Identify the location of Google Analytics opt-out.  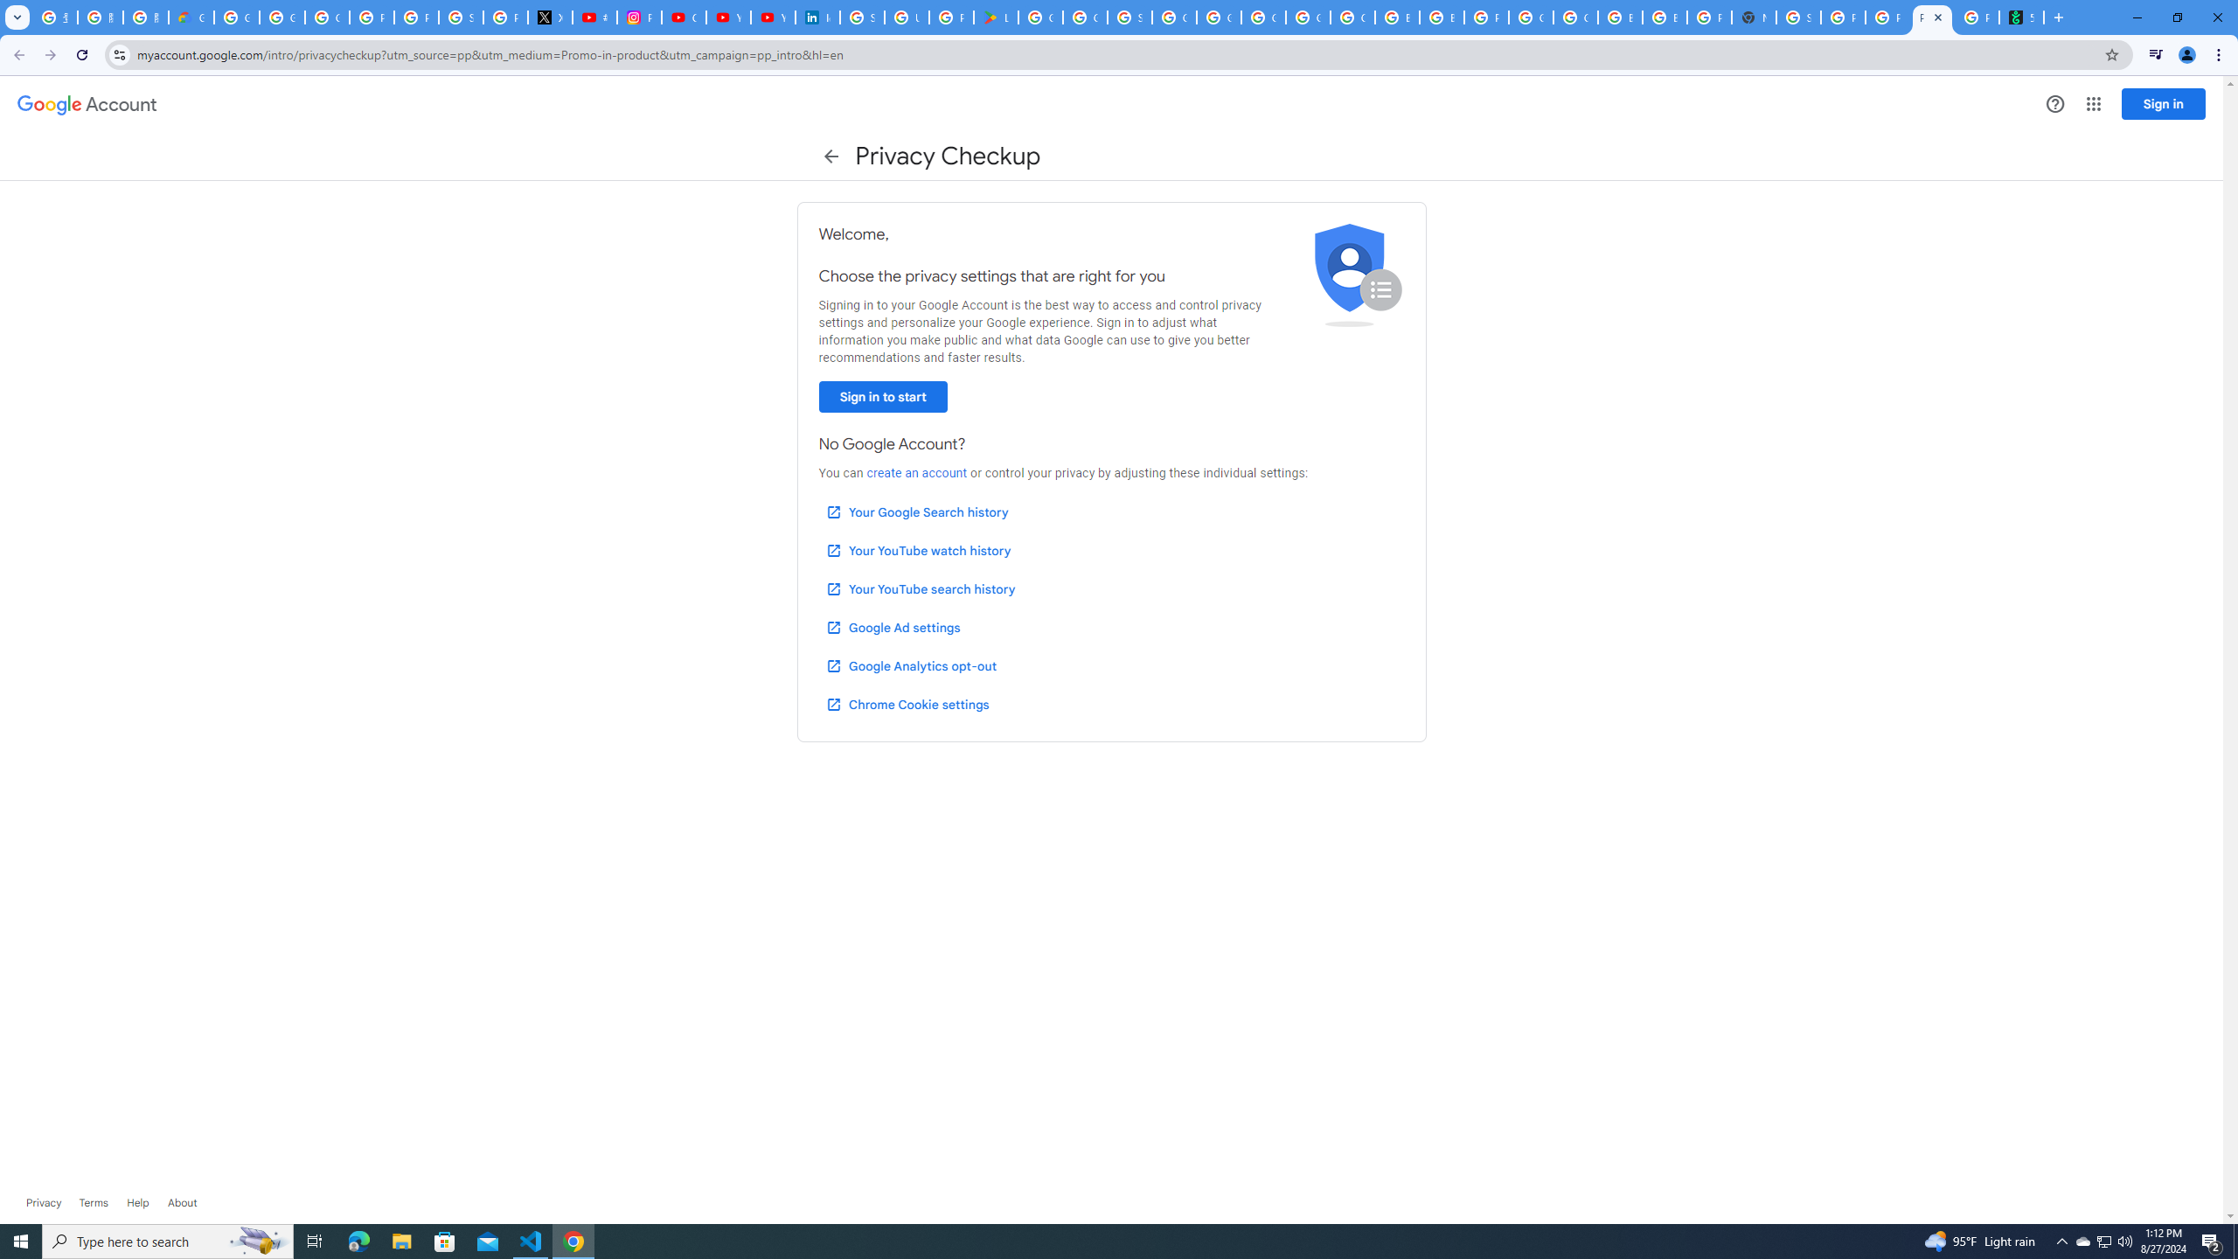
(910, 666).